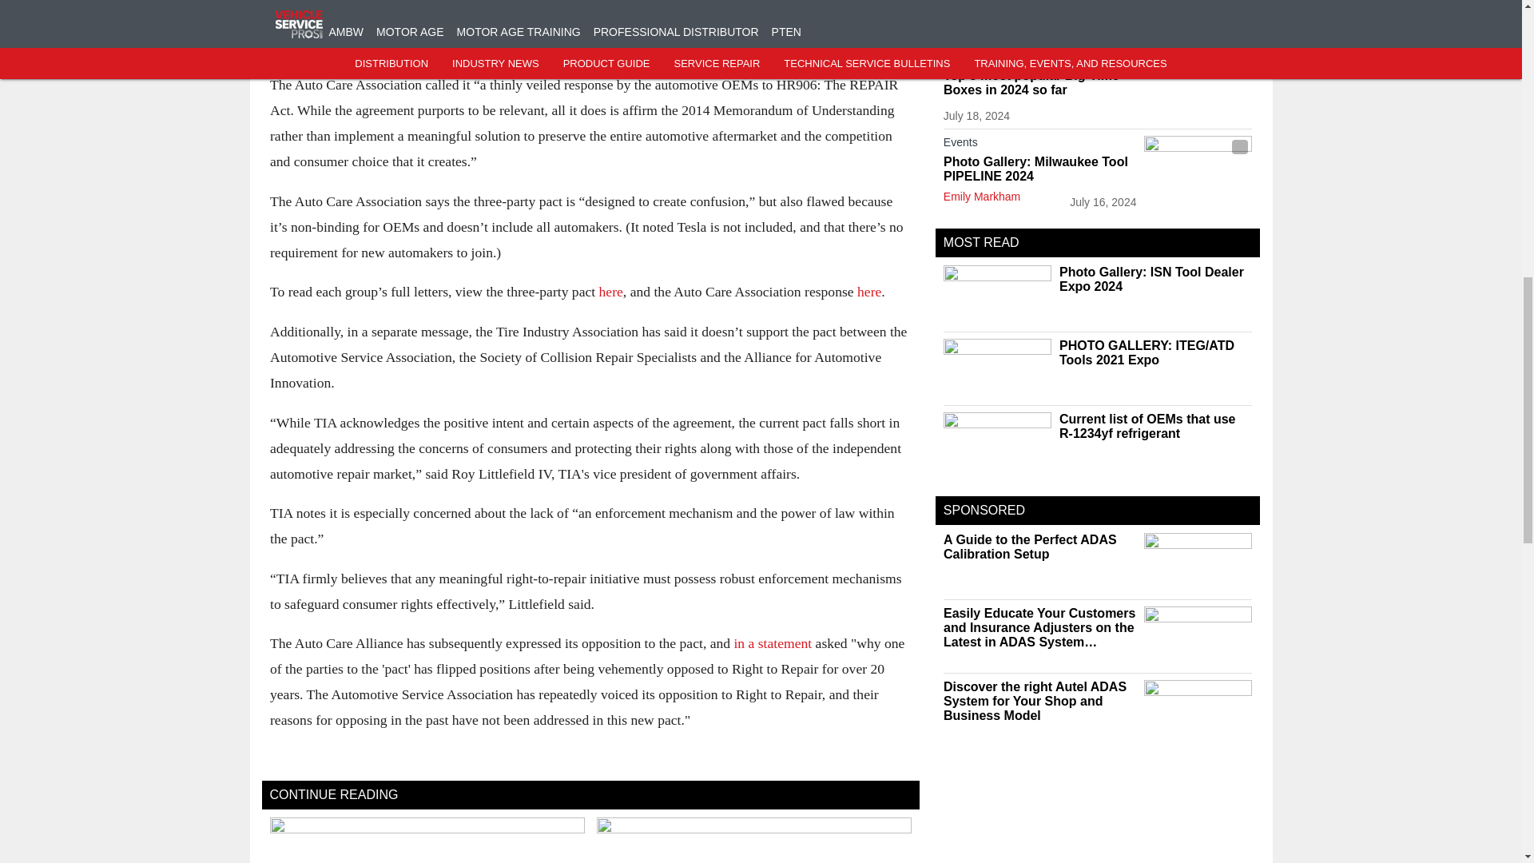 The image size is (1534, 863). I want to click on in a statement, so click(772, 642).